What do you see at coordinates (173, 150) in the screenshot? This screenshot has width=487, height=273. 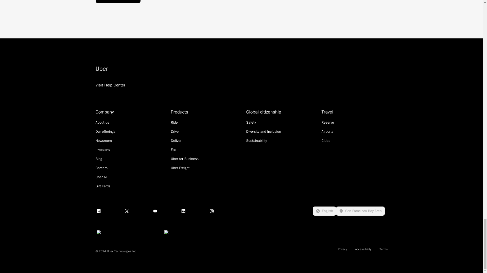 I see `Eat` at bounding box center [173, 150].